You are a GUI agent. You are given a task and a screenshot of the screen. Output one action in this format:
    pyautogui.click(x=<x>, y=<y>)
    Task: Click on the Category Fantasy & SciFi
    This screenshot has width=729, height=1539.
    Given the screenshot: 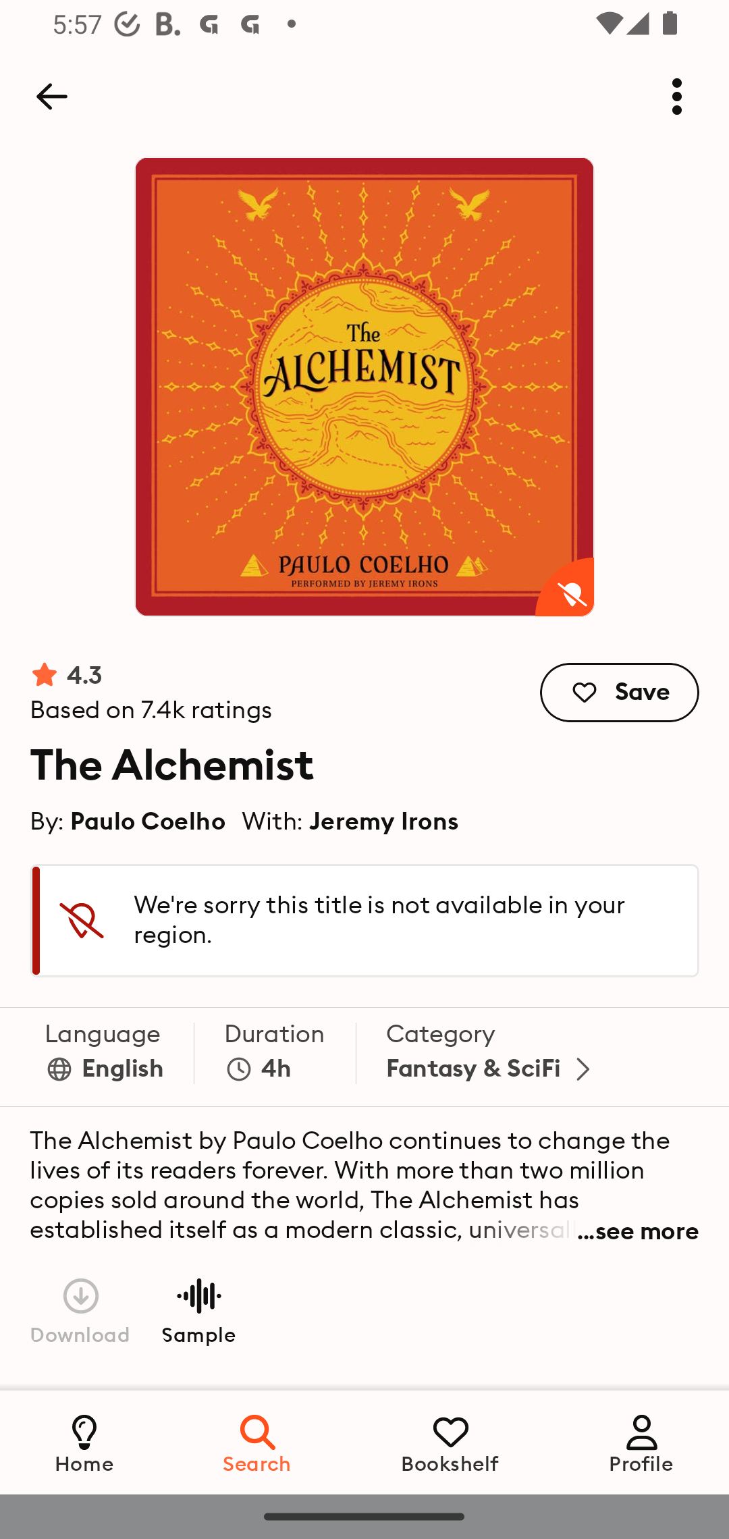 What is the action you would take?
    pyautogui.click(x=492, y=1057)
    